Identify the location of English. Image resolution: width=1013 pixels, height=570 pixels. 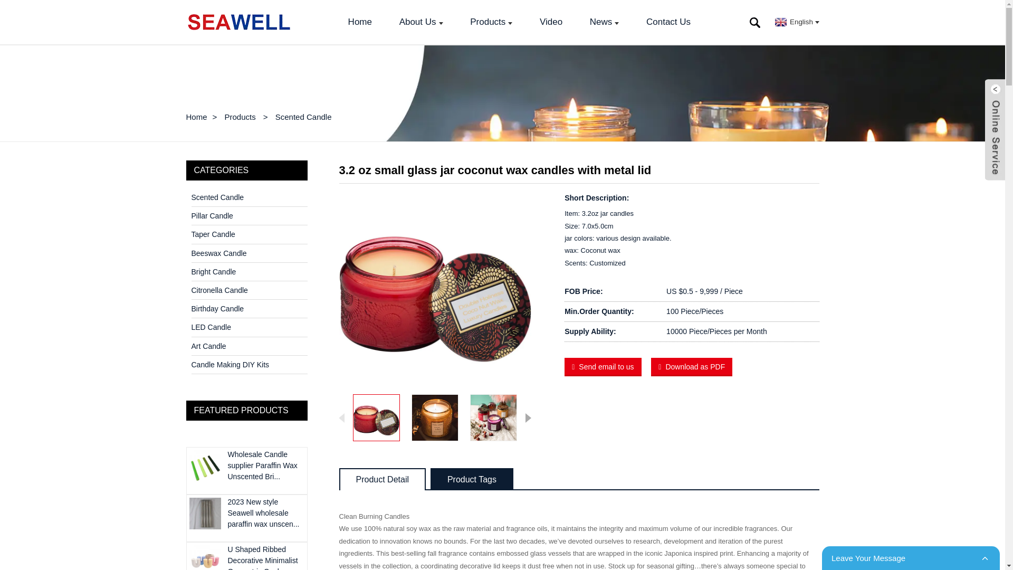
(795, 21).